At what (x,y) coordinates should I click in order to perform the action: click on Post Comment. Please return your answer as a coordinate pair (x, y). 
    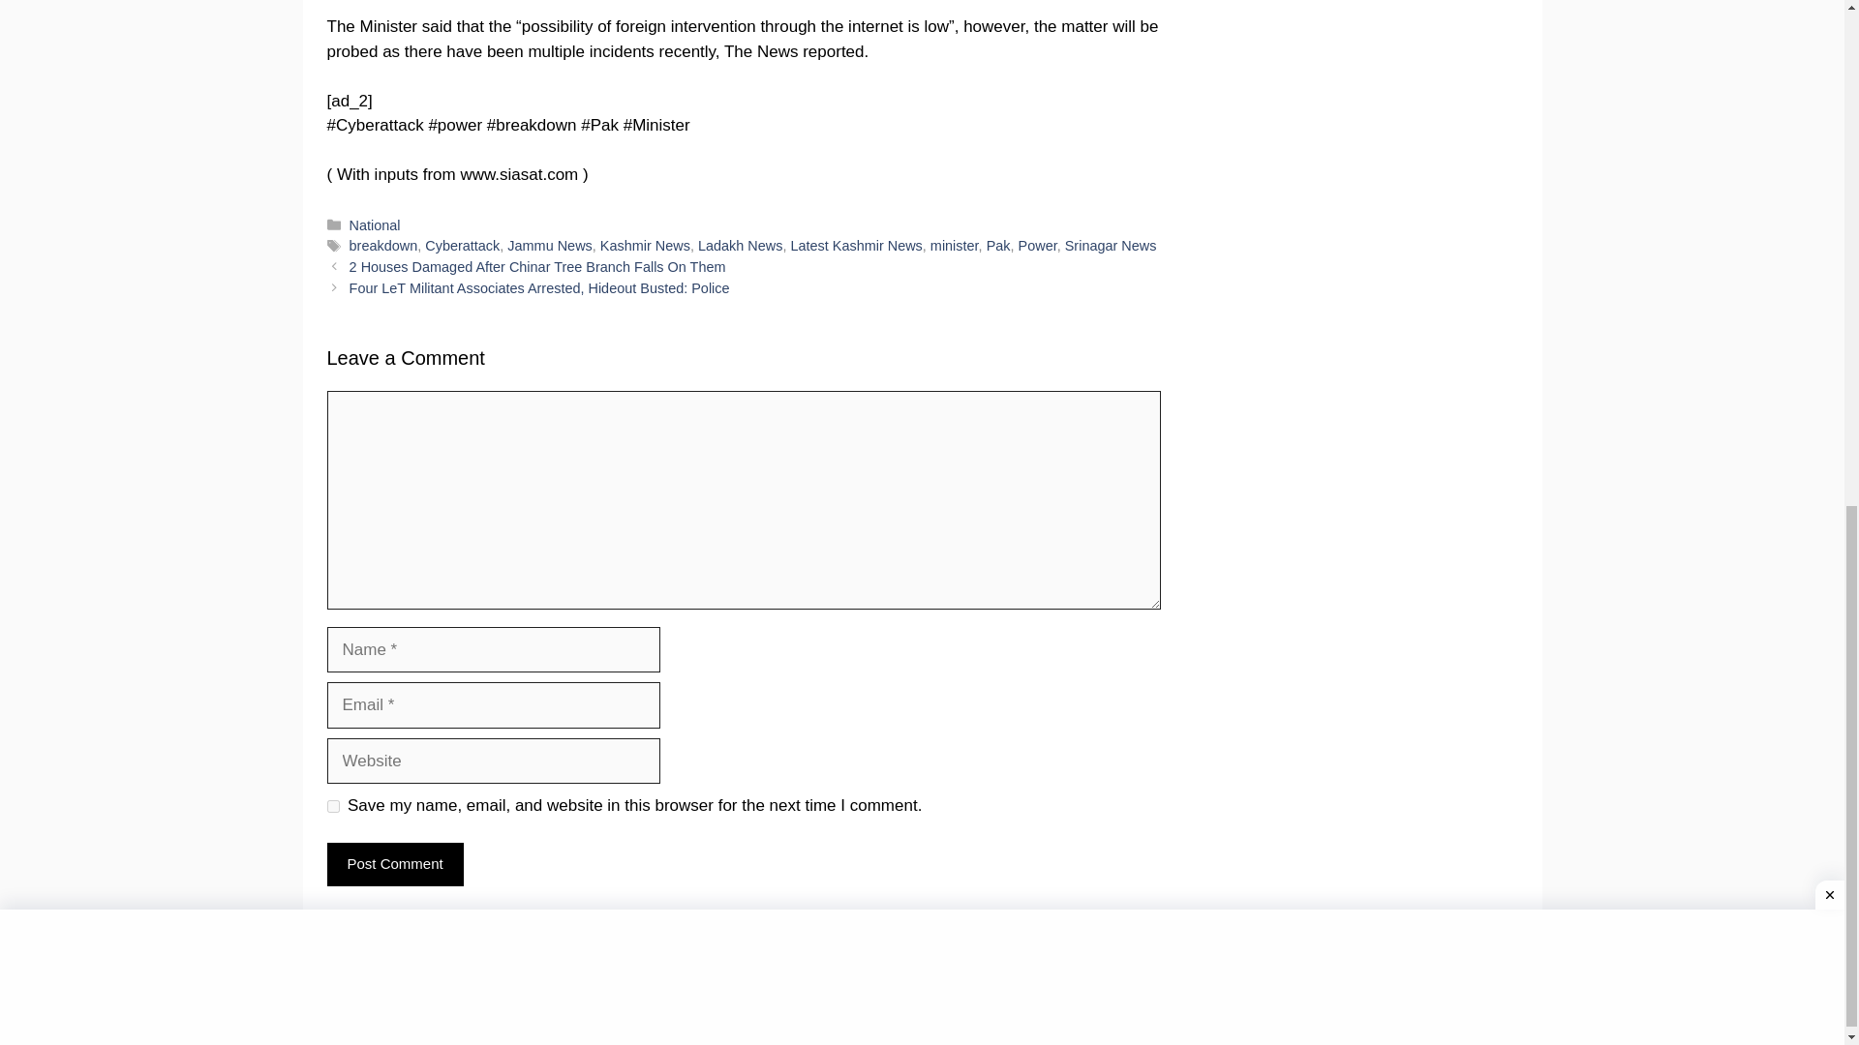
    Looking at the image, I should click on (395, 863).